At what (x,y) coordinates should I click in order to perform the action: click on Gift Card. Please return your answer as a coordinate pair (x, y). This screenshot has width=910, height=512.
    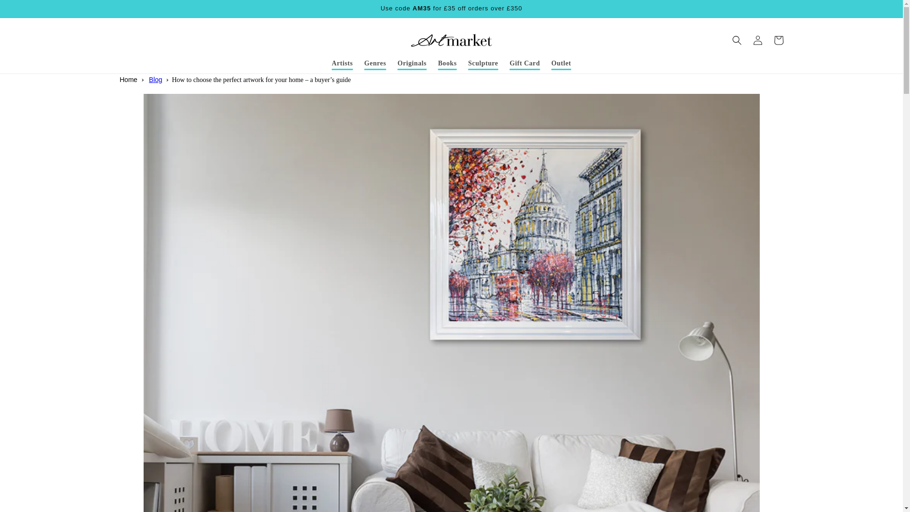
    Looking at the image, I should click on (524, 64).